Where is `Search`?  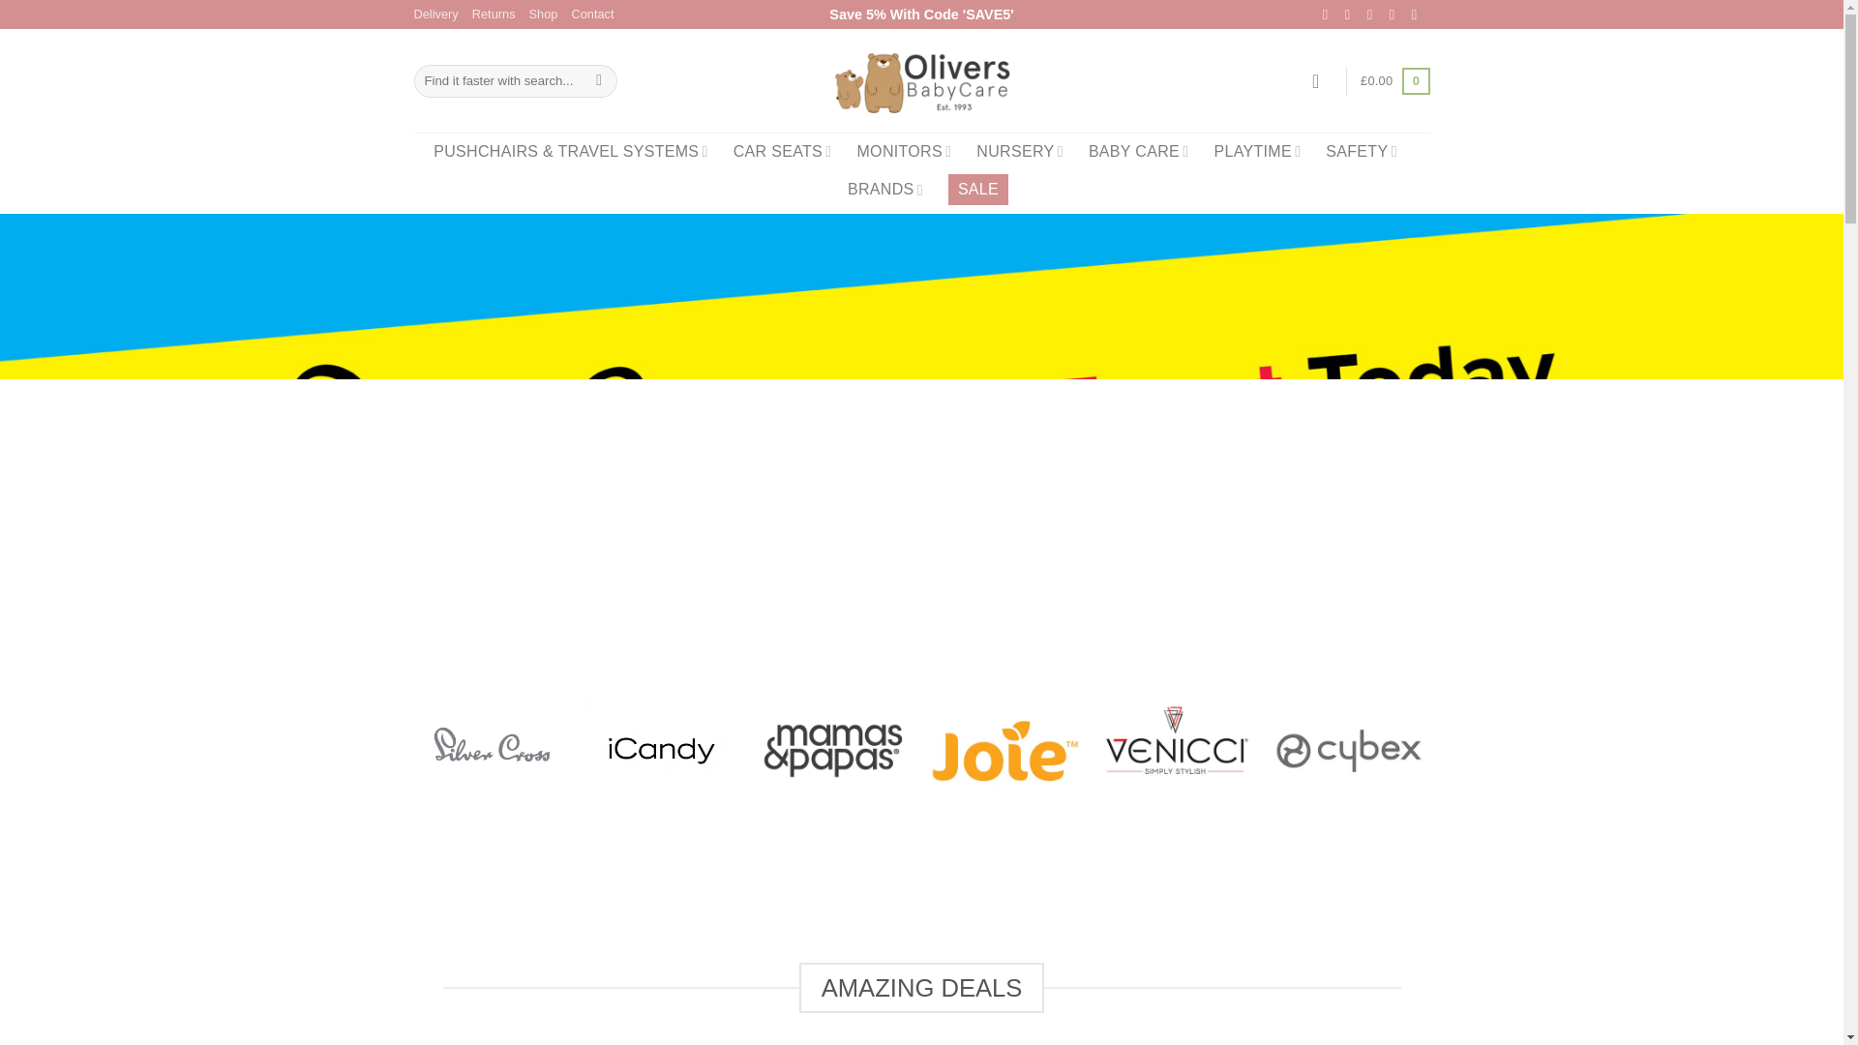
Search is located at coordinates (598, 81).